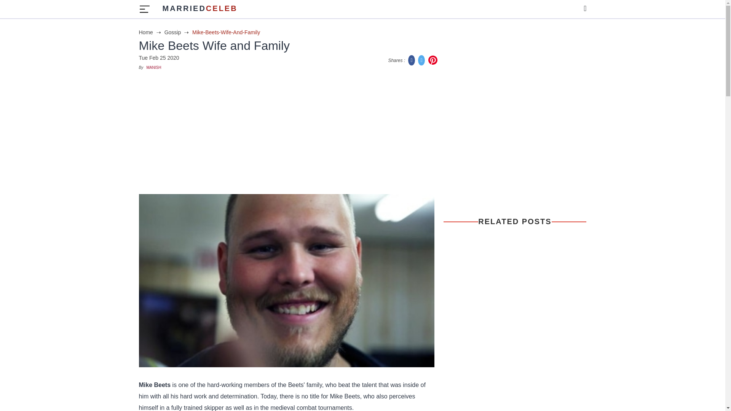 The width and height of the screenshot is (731, 411). What do you see at coordinates (200, 9) in the screenshot?
I see `Home` at bounding box center [200, 9].